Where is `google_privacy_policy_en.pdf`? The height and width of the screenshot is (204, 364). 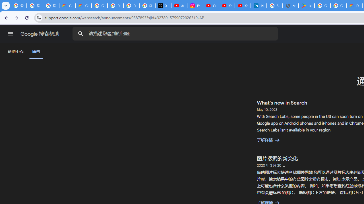
google_privacy_policy_en.pdf is located at coordinates (291, 6).